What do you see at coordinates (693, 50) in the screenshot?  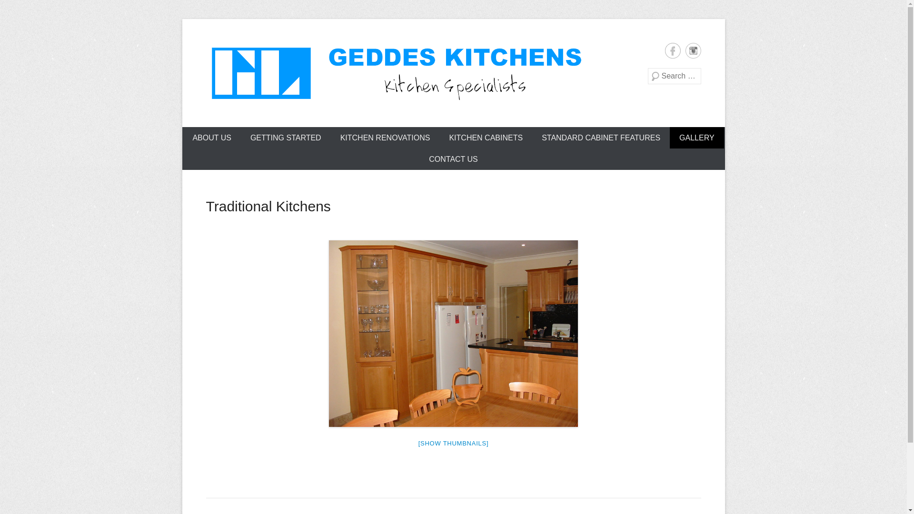 I see `Instagram` at bounding box center [693, 50].